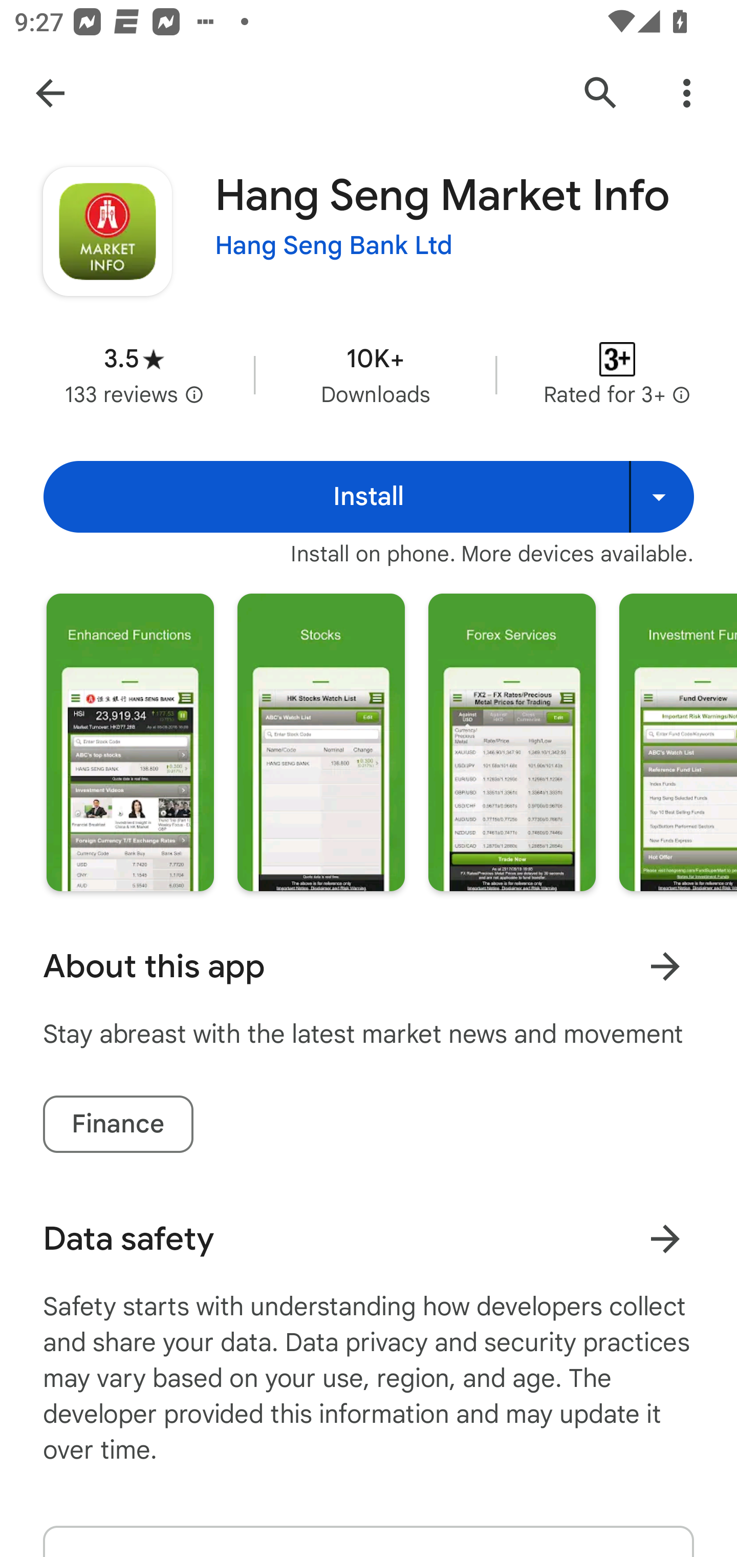 The width and height of the screenshot is (737, 1557). Describe the element at coordinates (661, 496) in the screenshot. I see `Install on more devices` at that location.